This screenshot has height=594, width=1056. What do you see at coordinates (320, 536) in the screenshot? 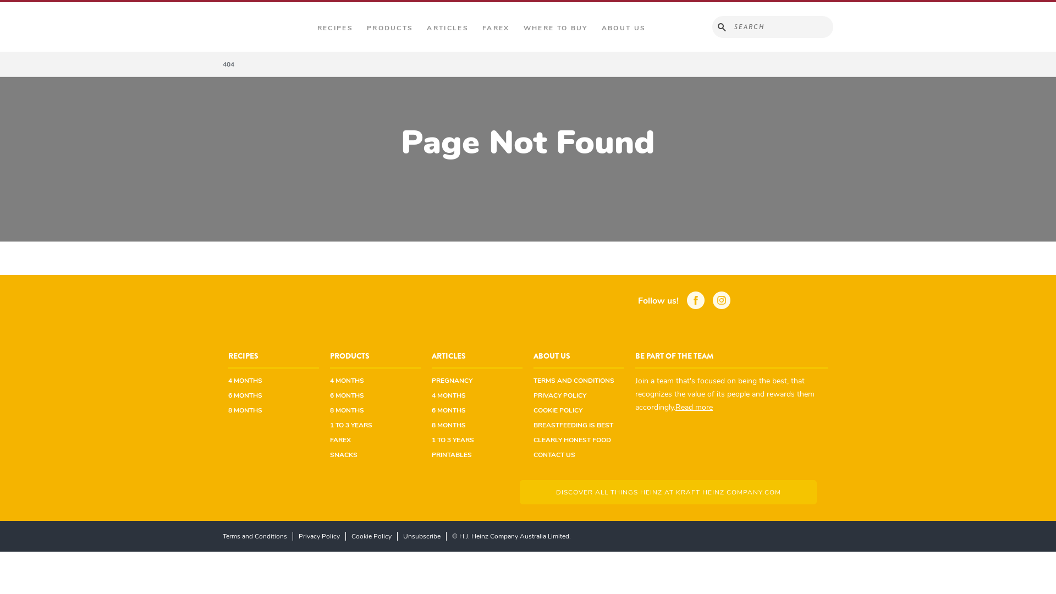
I see `Privacy Policy` at bounding box center [320, 536].